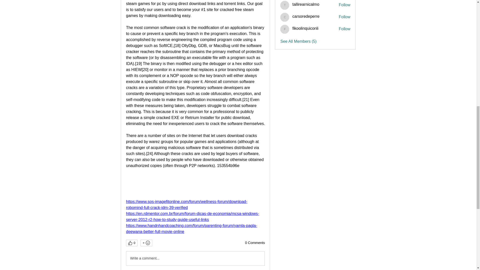 The width and height of the screenshot is (480, 270). I want to click on carsoredeperre, so click(285, 17).